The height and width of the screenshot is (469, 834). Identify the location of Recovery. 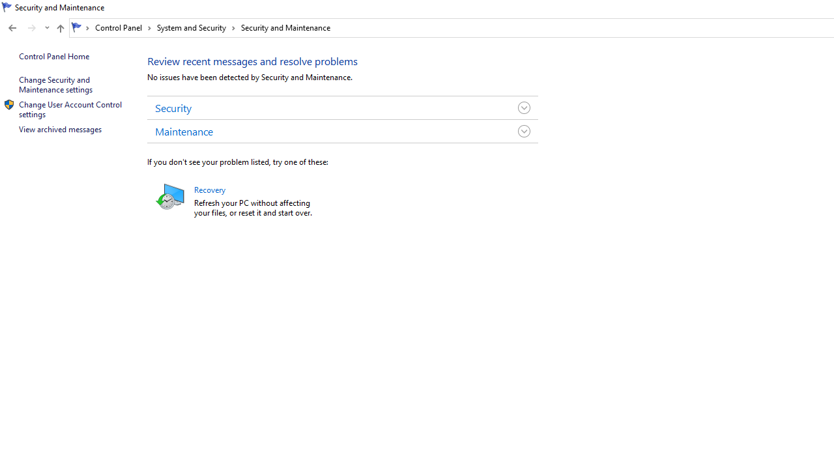
(210, 189).